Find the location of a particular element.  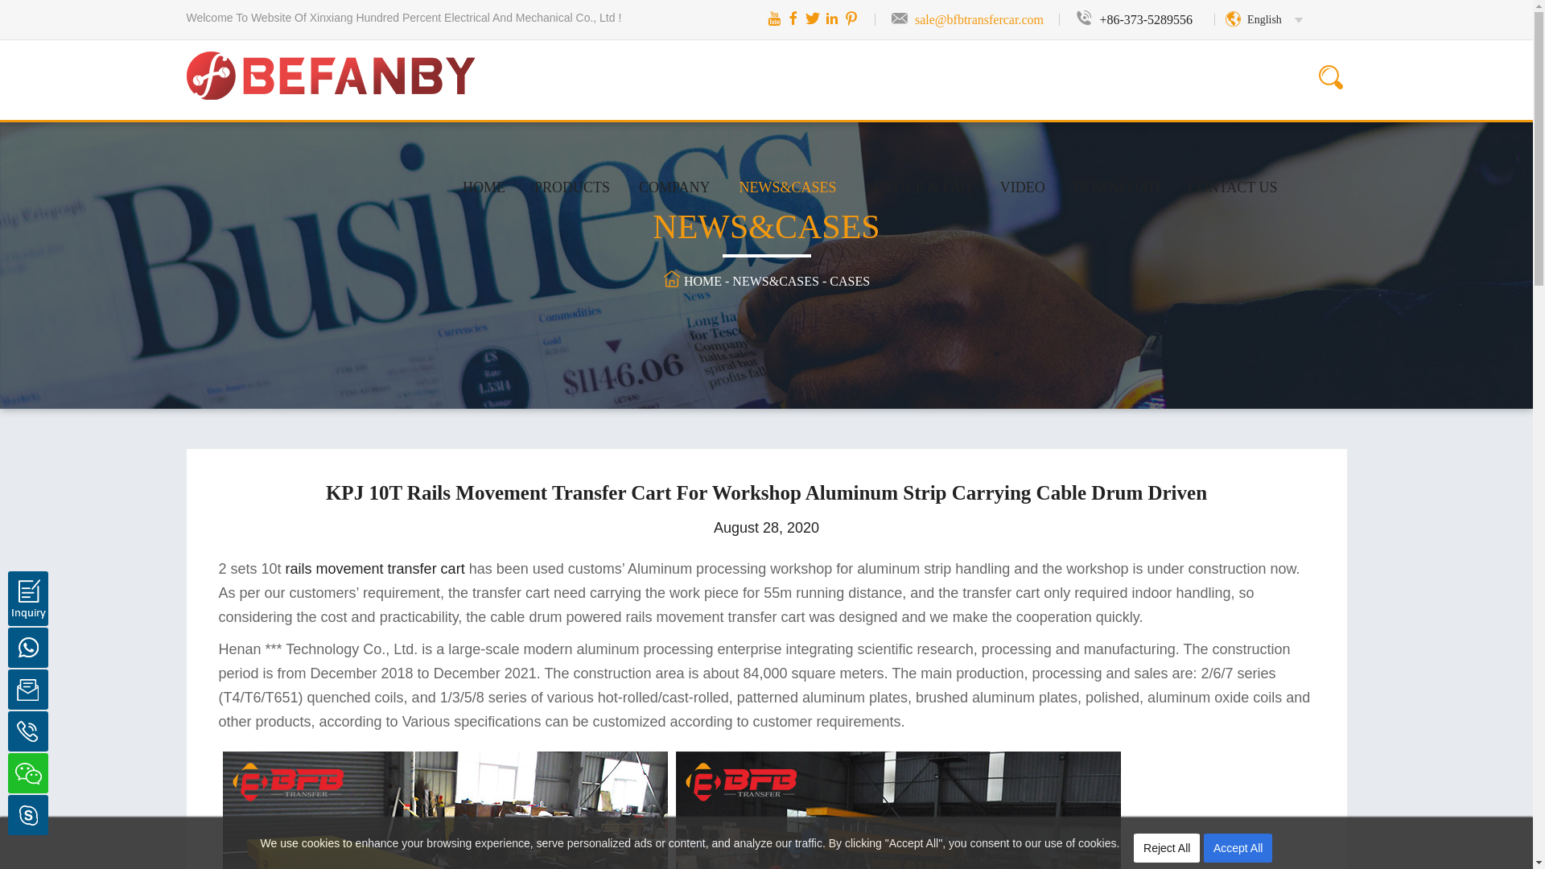

Products is located at coordinates (571, 187).